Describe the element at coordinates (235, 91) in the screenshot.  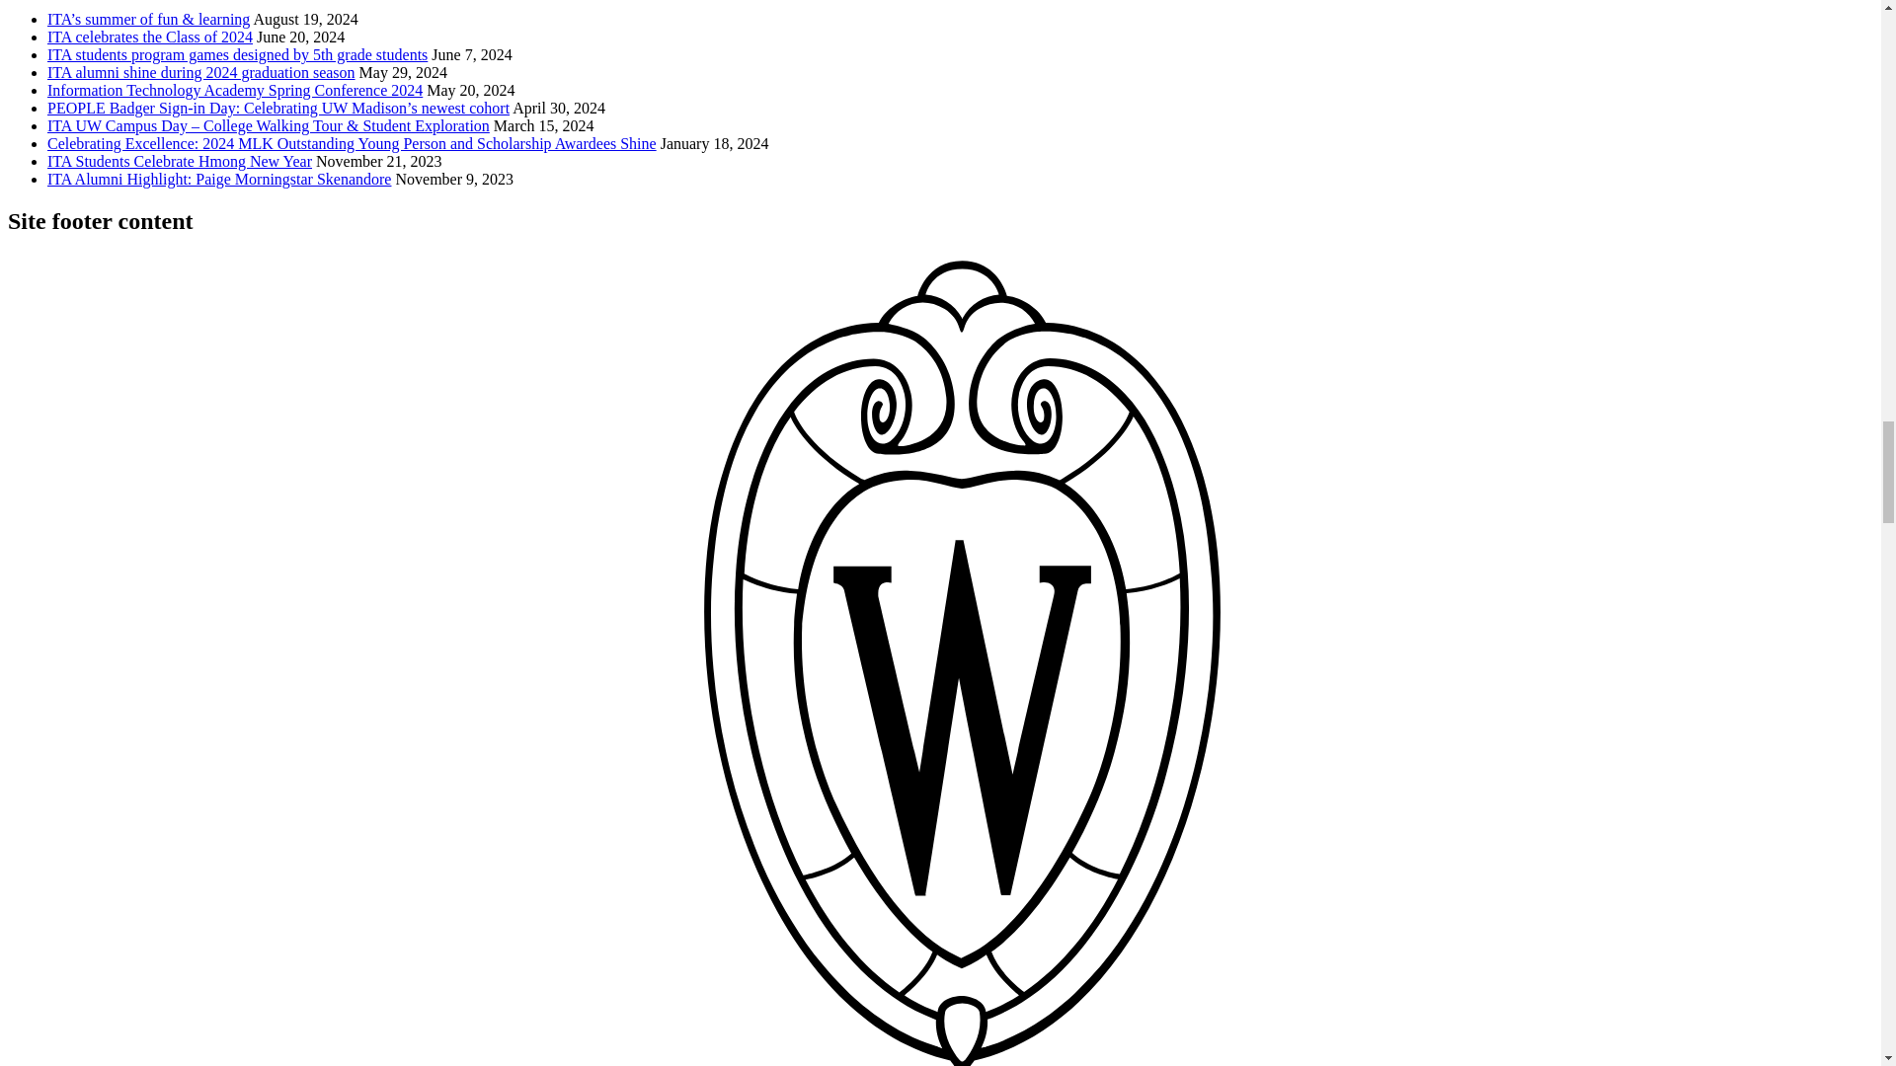
I see `Information Technology Academy Spring Conference 2024` at that location.